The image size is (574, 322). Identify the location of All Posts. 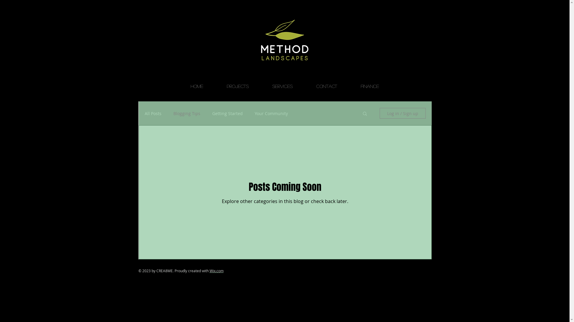
(153, 113).